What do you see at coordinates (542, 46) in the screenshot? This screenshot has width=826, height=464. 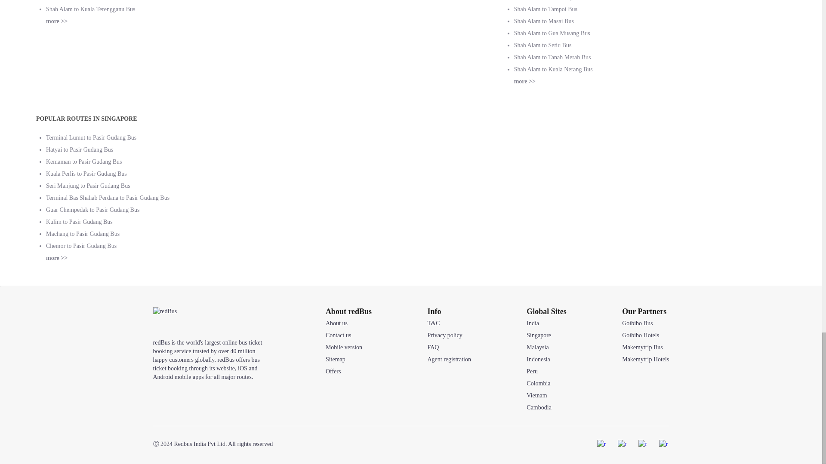 I see `Shah Alam to Setiu Bus` at bounding box center [542, 46].